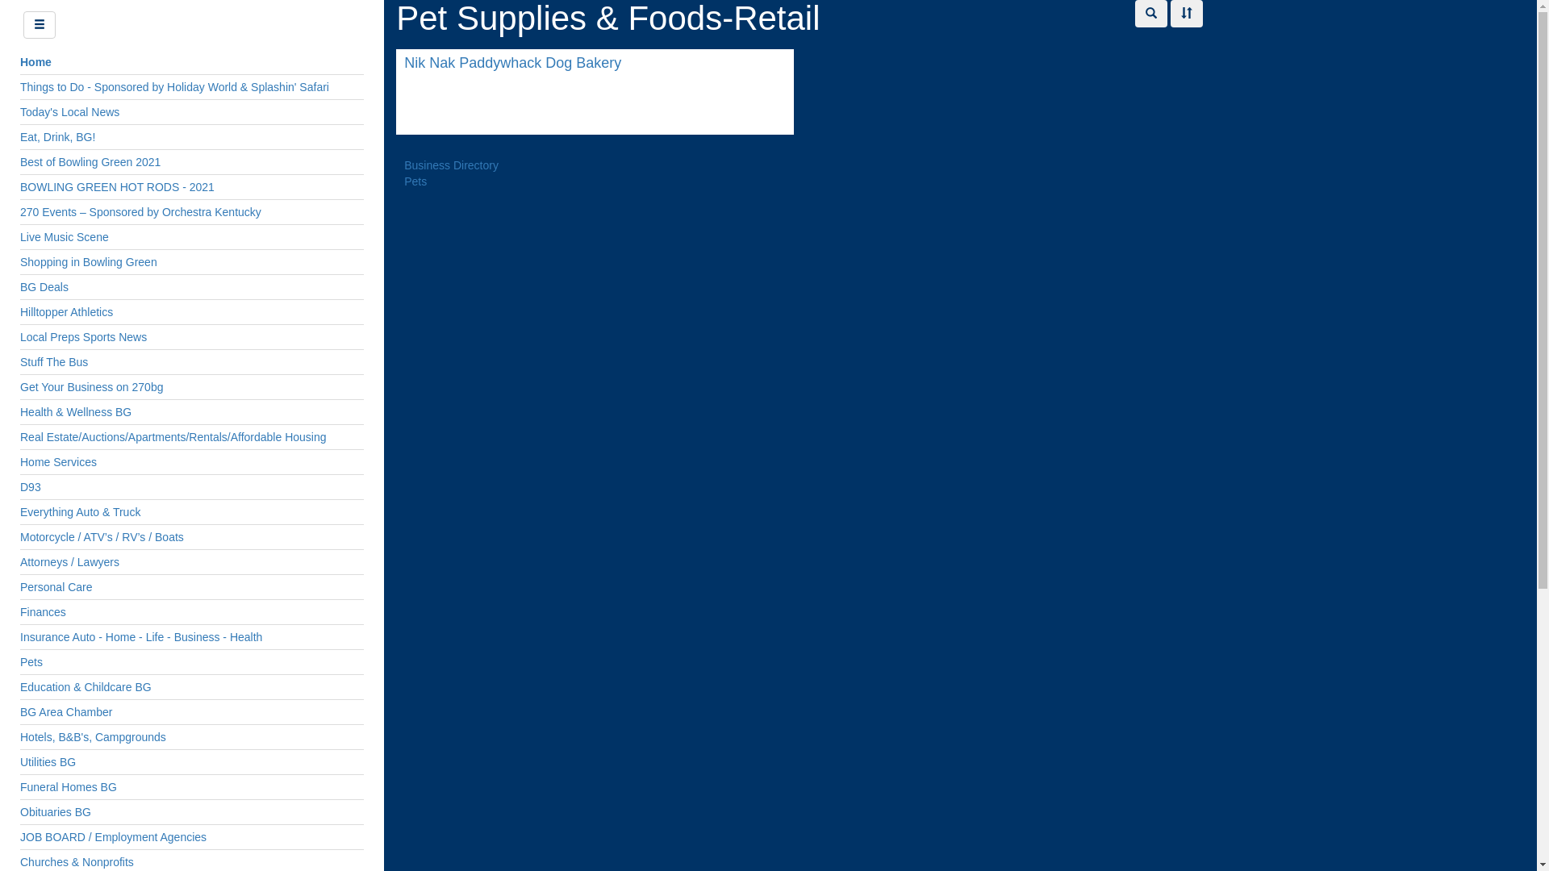 The height and width of the screenshot is (871, 1549). I want to click on Finances, so click(192, 612).